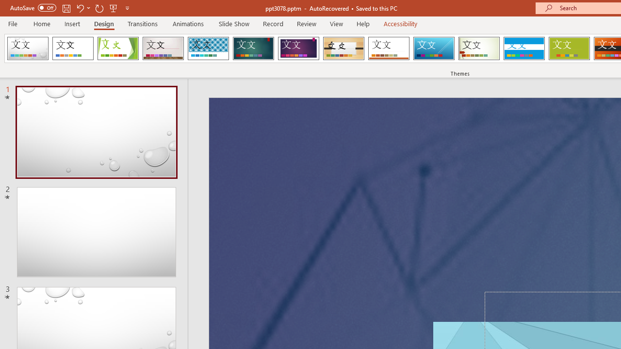 The height and width of the screenshot is (349, 621). Describe the element at coordinates (569, 48) in the screenshot. I see `Basis` at that location.